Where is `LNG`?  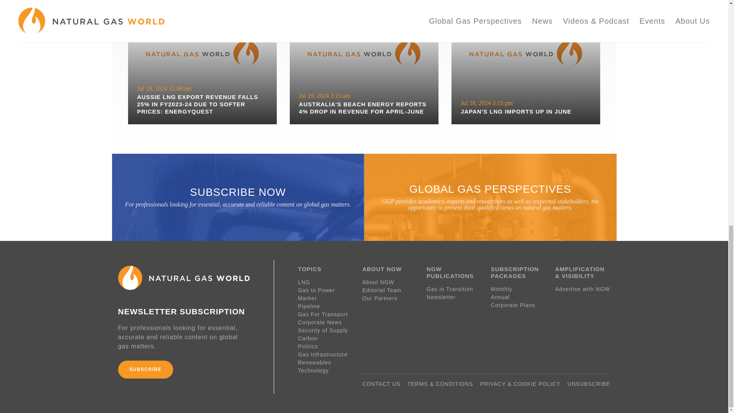
LNG is located at coordinates (526, 68).